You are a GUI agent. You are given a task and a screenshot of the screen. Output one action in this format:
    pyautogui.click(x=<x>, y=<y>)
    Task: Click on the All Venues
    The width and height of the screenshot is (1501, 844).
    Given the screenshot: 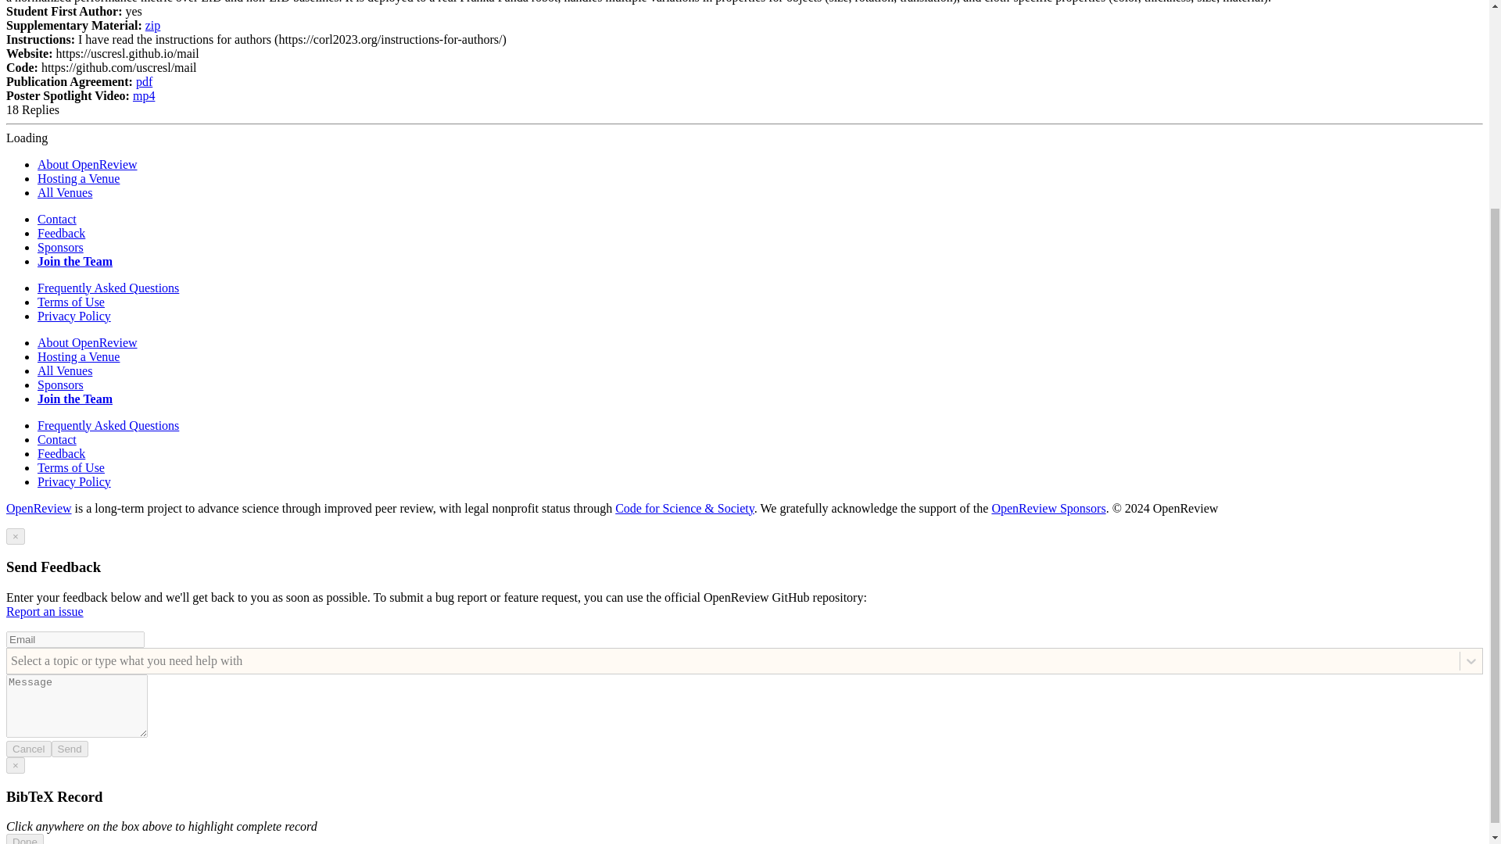 What is the action you would take?
    pyautogui.click(x=64, y=370)
    